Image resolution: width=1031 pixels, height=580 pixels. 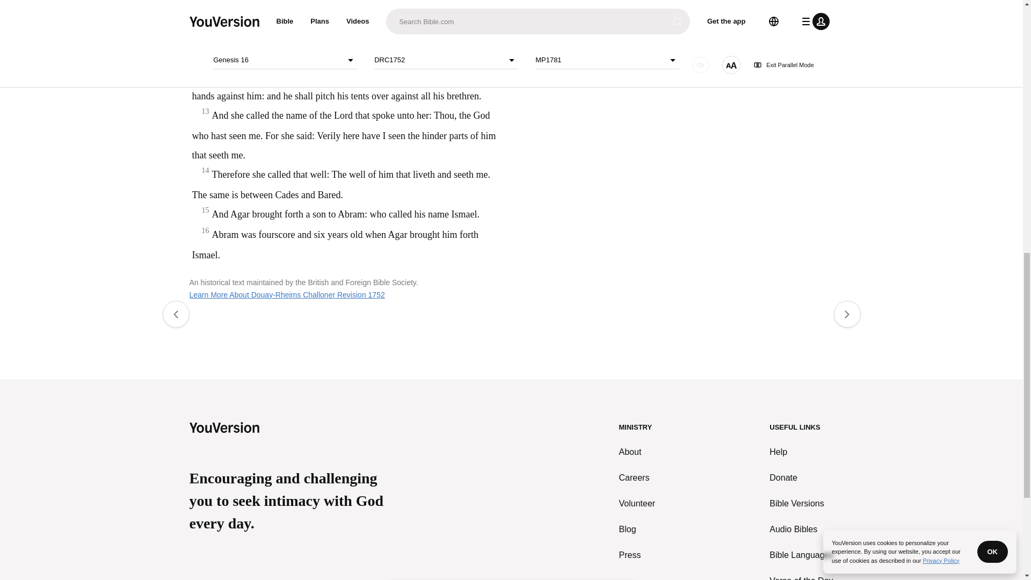 What do you see at coordinates (801, 577) in the screenshot?
I see `Verse of the Day` at bounding box center [801, 577].